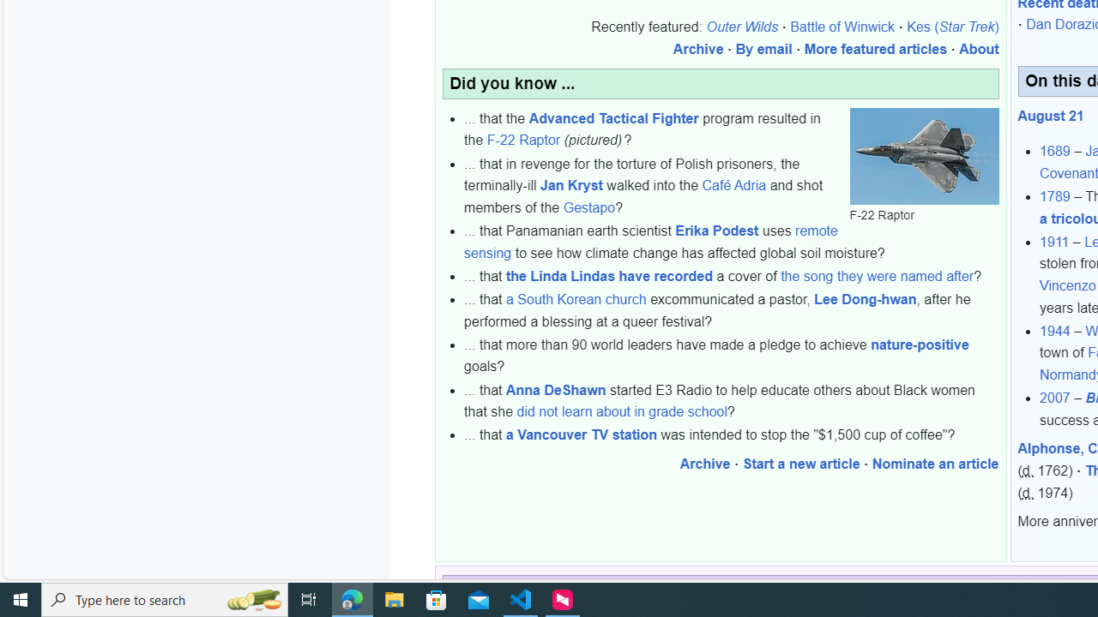  What do you see at coordinates (650, 242) in the screenshot?
I see `remote sensing` at bounding box center [650, 242].